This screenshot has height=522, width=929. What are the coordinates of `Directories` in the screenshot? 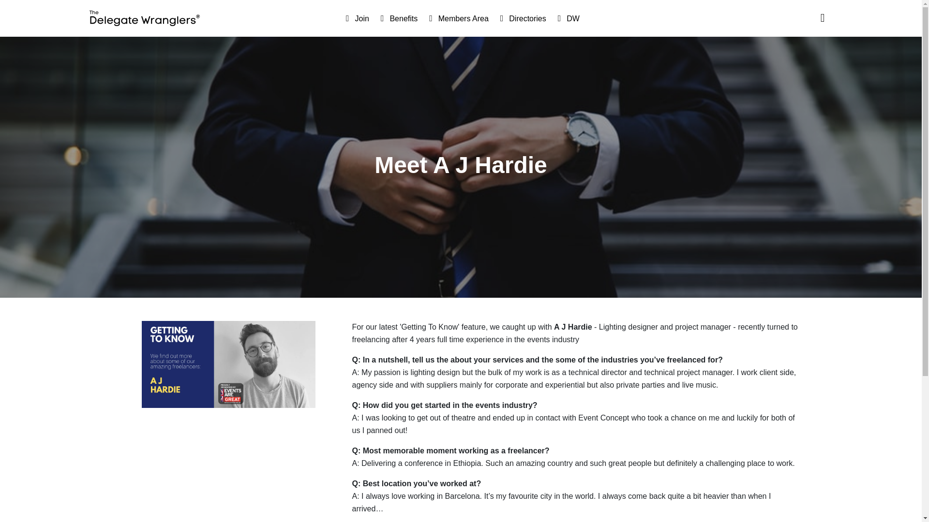 It's located at (521, 18).